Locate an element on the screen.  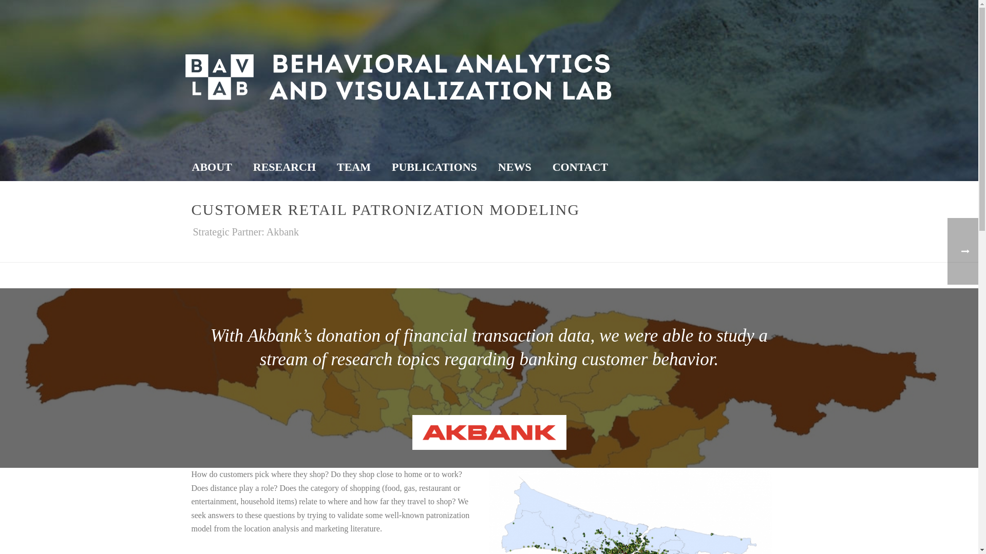
HOME is located at coordinates (541, 252).